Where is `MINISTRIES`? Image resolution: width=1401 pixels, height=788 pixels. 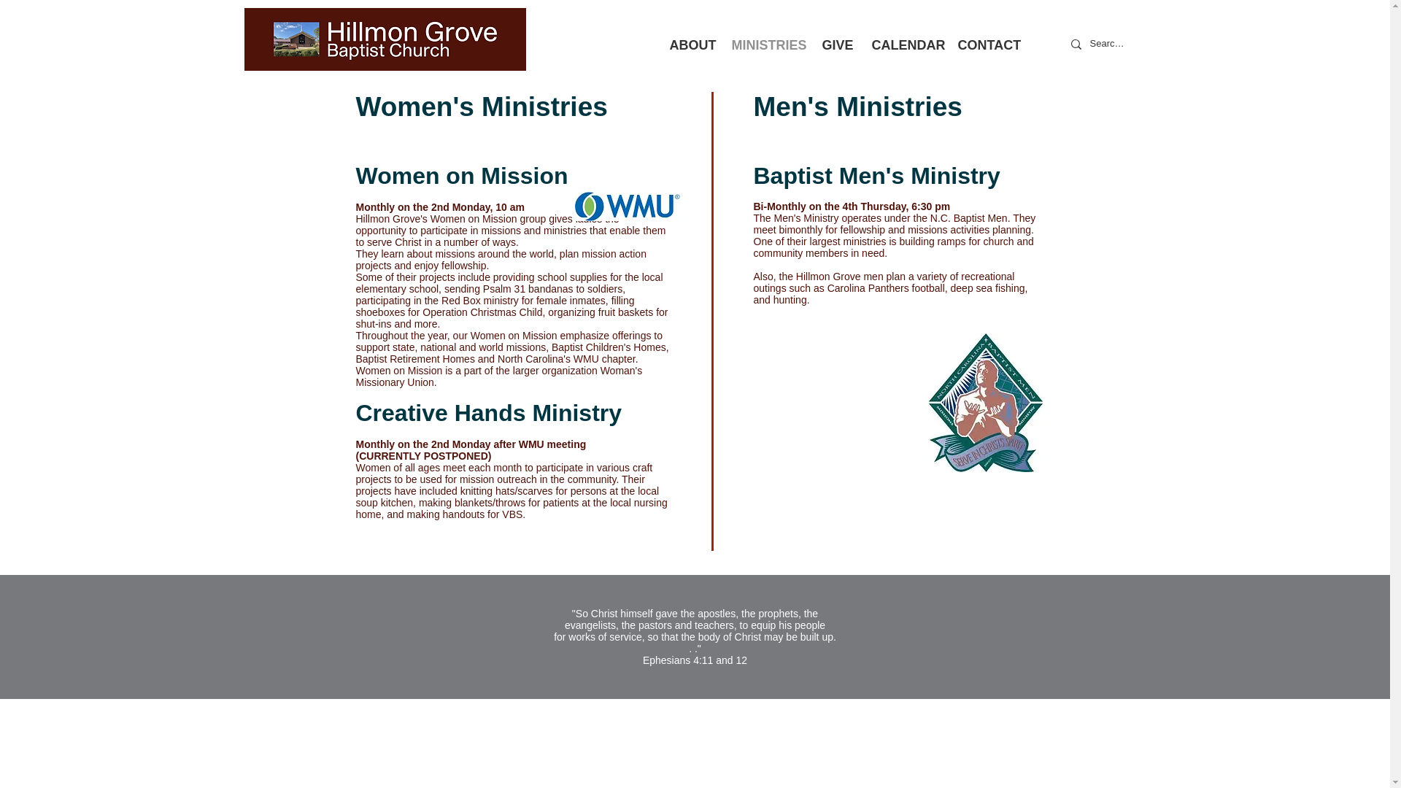 MINISTRIES is located at coordinates (766, 44).